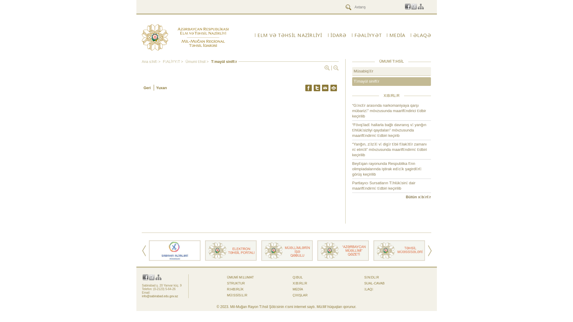 This screenshot has width=573, height=322. Describe the element at coordinates (148, 88) in the screenshot. I see `Geri` at that location.